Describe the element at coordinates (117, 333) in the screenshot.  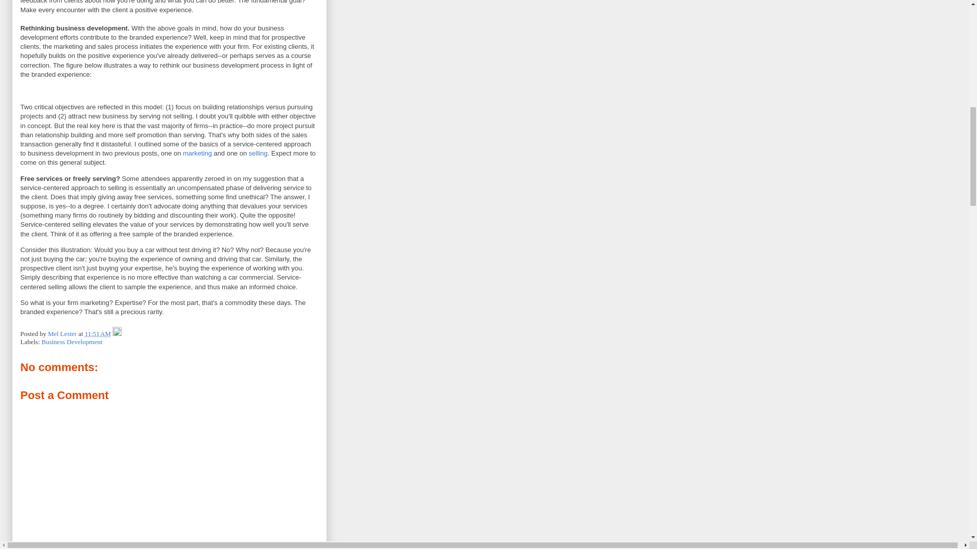
I see `Edit Post` at that location.